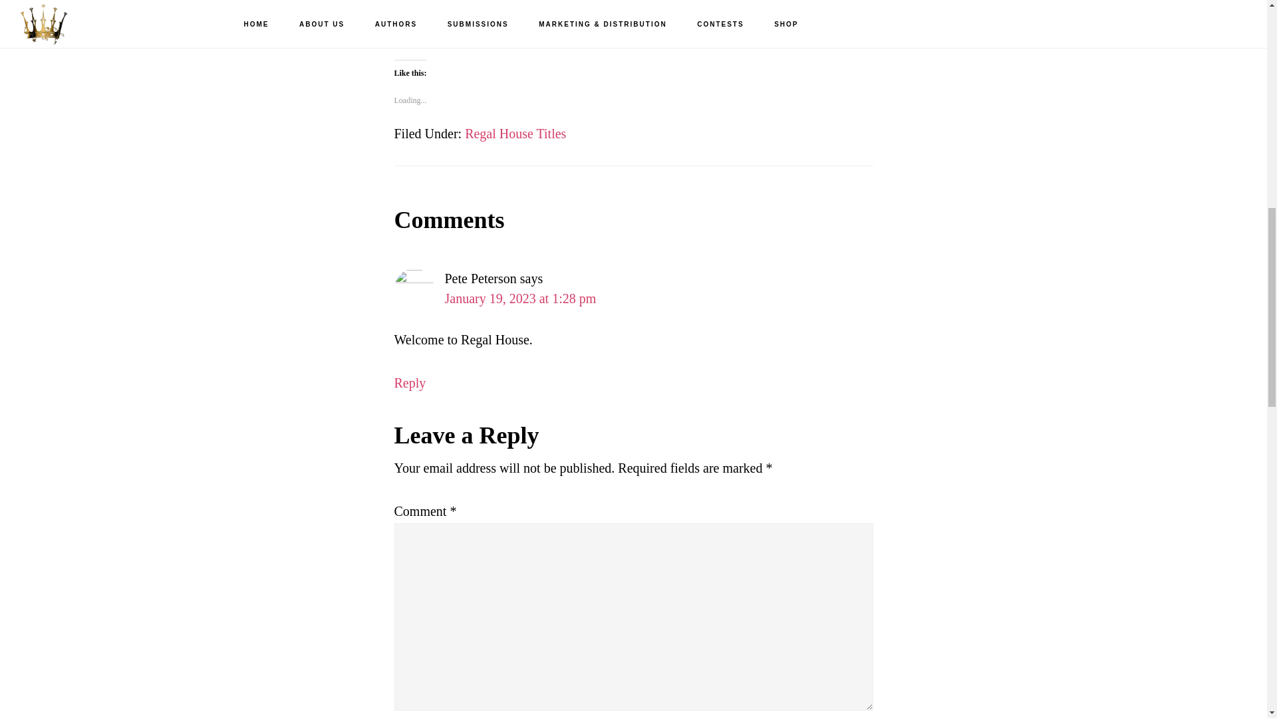 The image size is (1277, 718). I want to click on Click to share on Twitter, so click(404, 24).